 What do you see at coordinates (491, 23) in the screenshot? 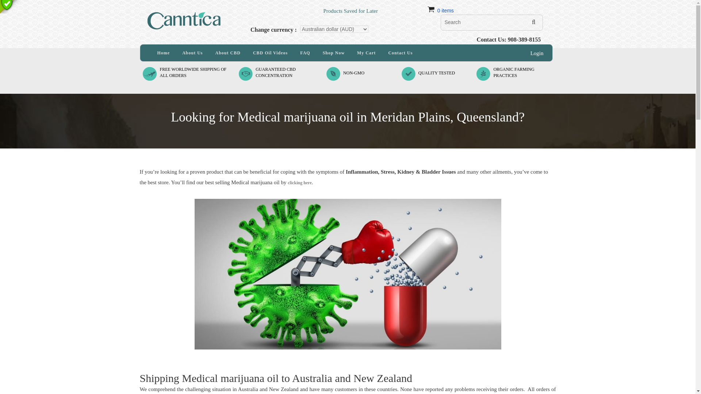
I see `Currency` at bounding box center [491, 23].